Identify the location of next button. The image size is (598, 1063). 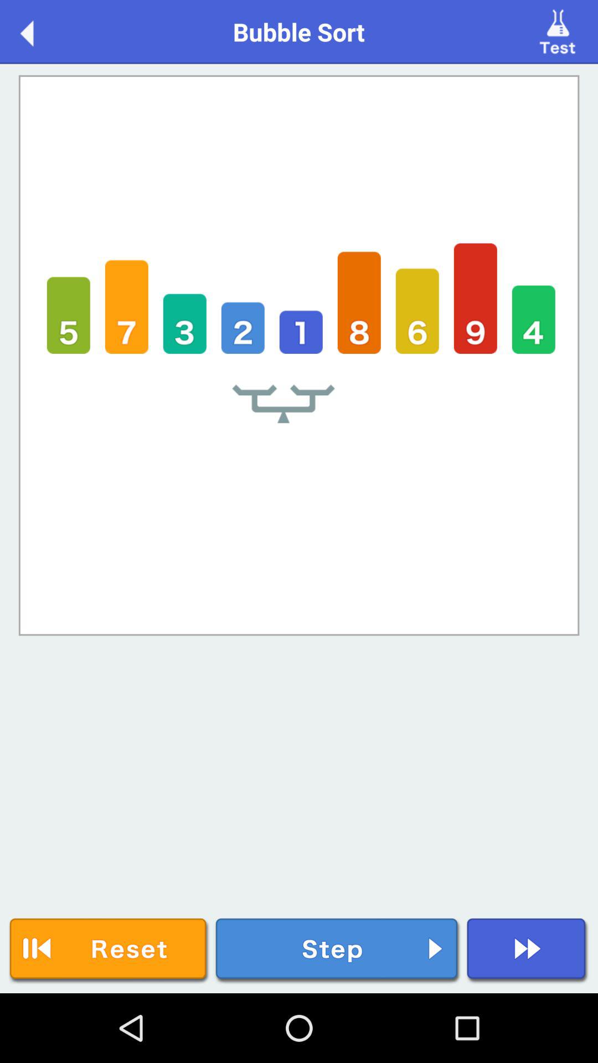
(527, 951).